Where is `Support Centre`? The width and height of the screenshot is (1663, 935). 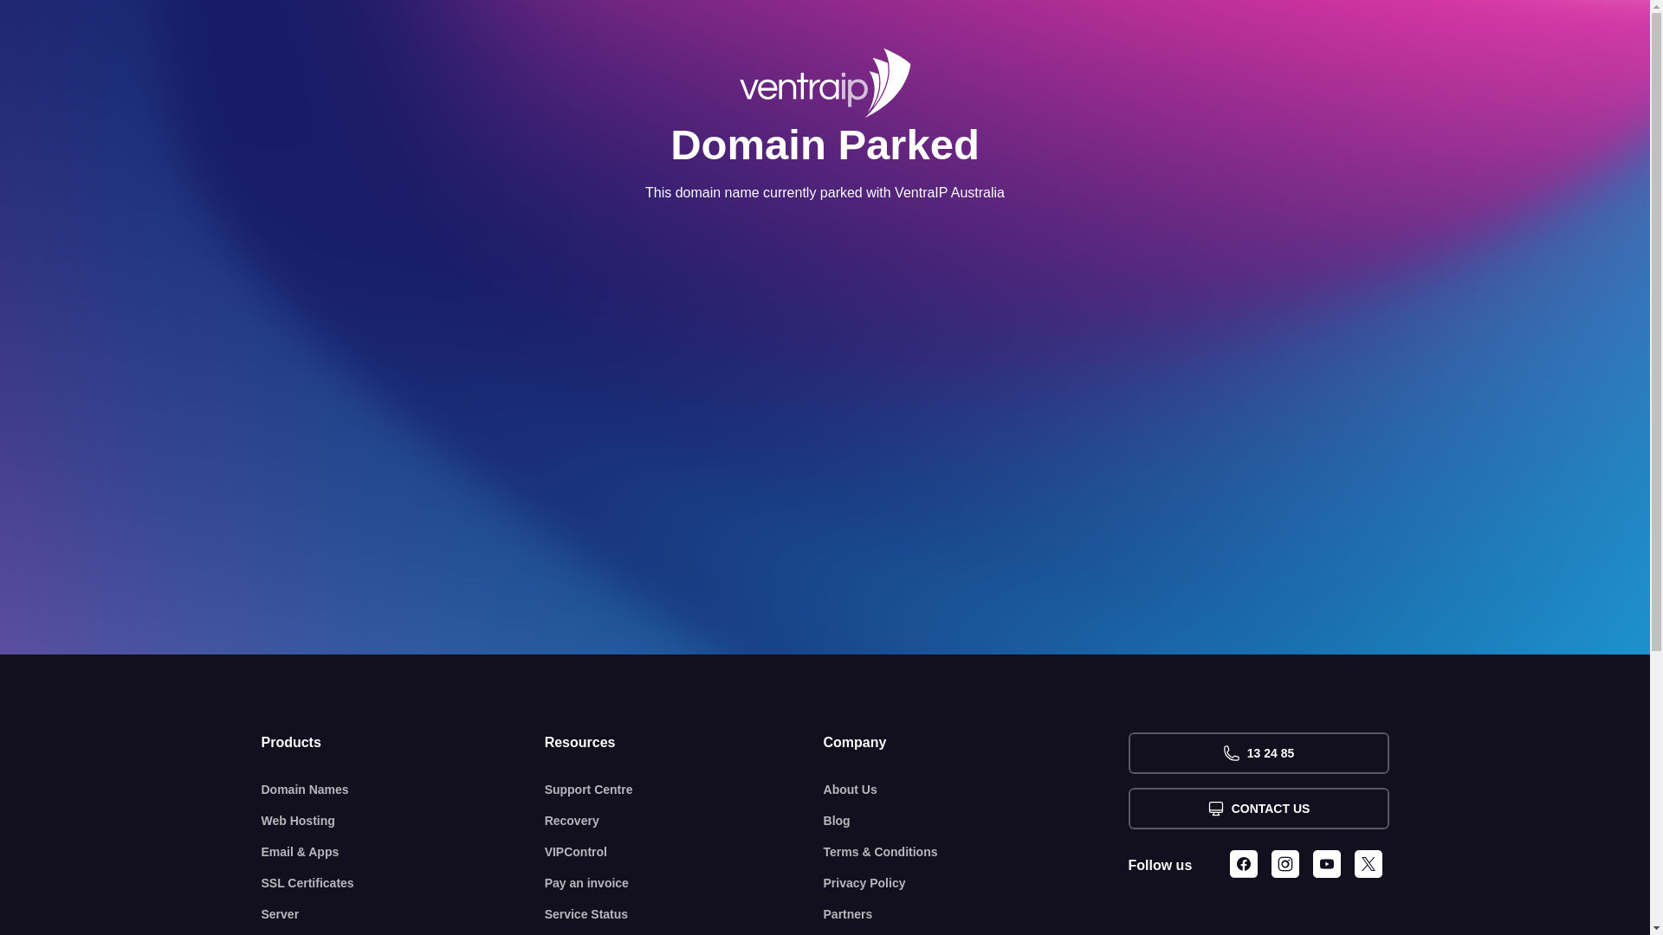 Support Centre is located at coordinates (684, 790).